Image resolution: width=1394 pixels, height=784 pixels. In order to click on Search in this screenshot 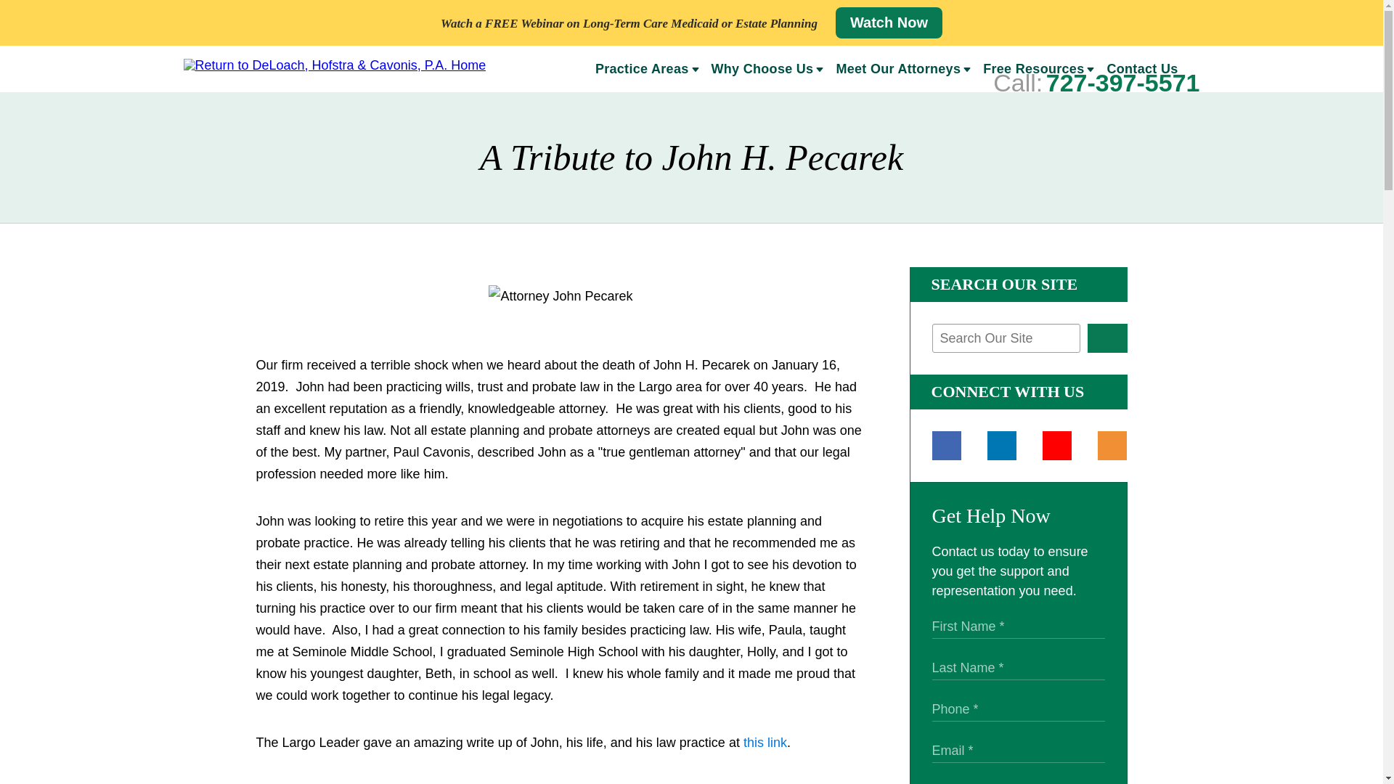, I will do `click(1107, 338)`.